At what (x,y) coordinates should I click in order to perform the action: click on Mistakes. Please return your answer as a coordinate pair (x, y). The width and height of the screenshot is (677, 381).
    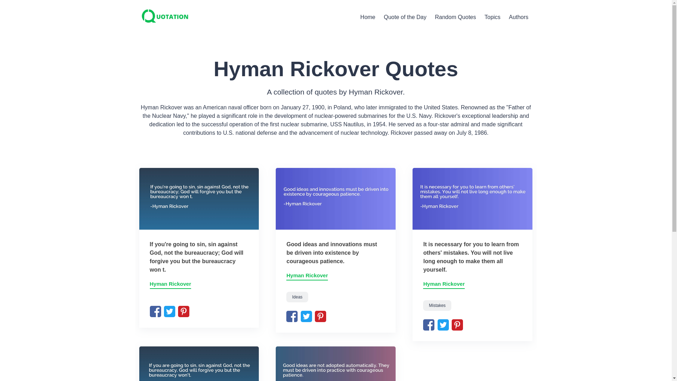
    Looking at the image, I should click on (437, 306).